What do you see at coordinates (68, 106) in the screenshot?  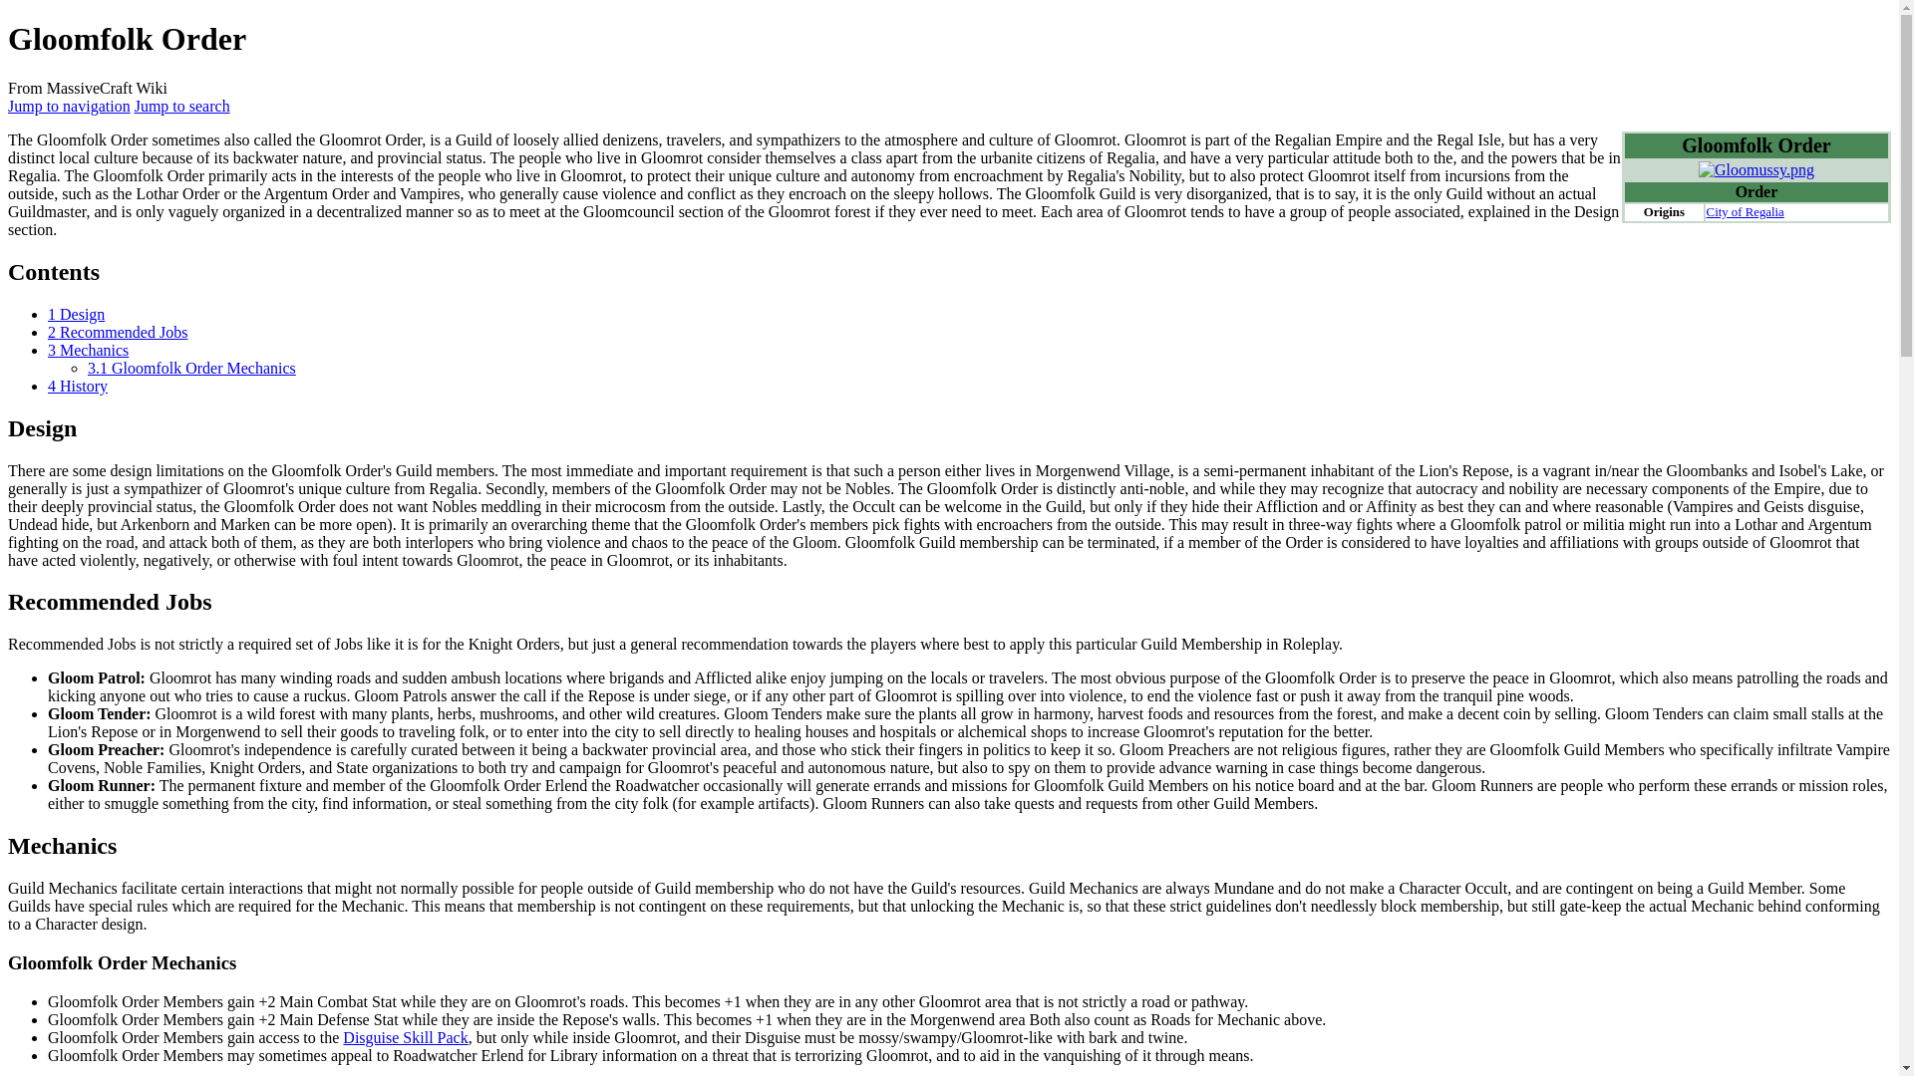 I see `Jump to navigation` at bounding box center [68, 106].